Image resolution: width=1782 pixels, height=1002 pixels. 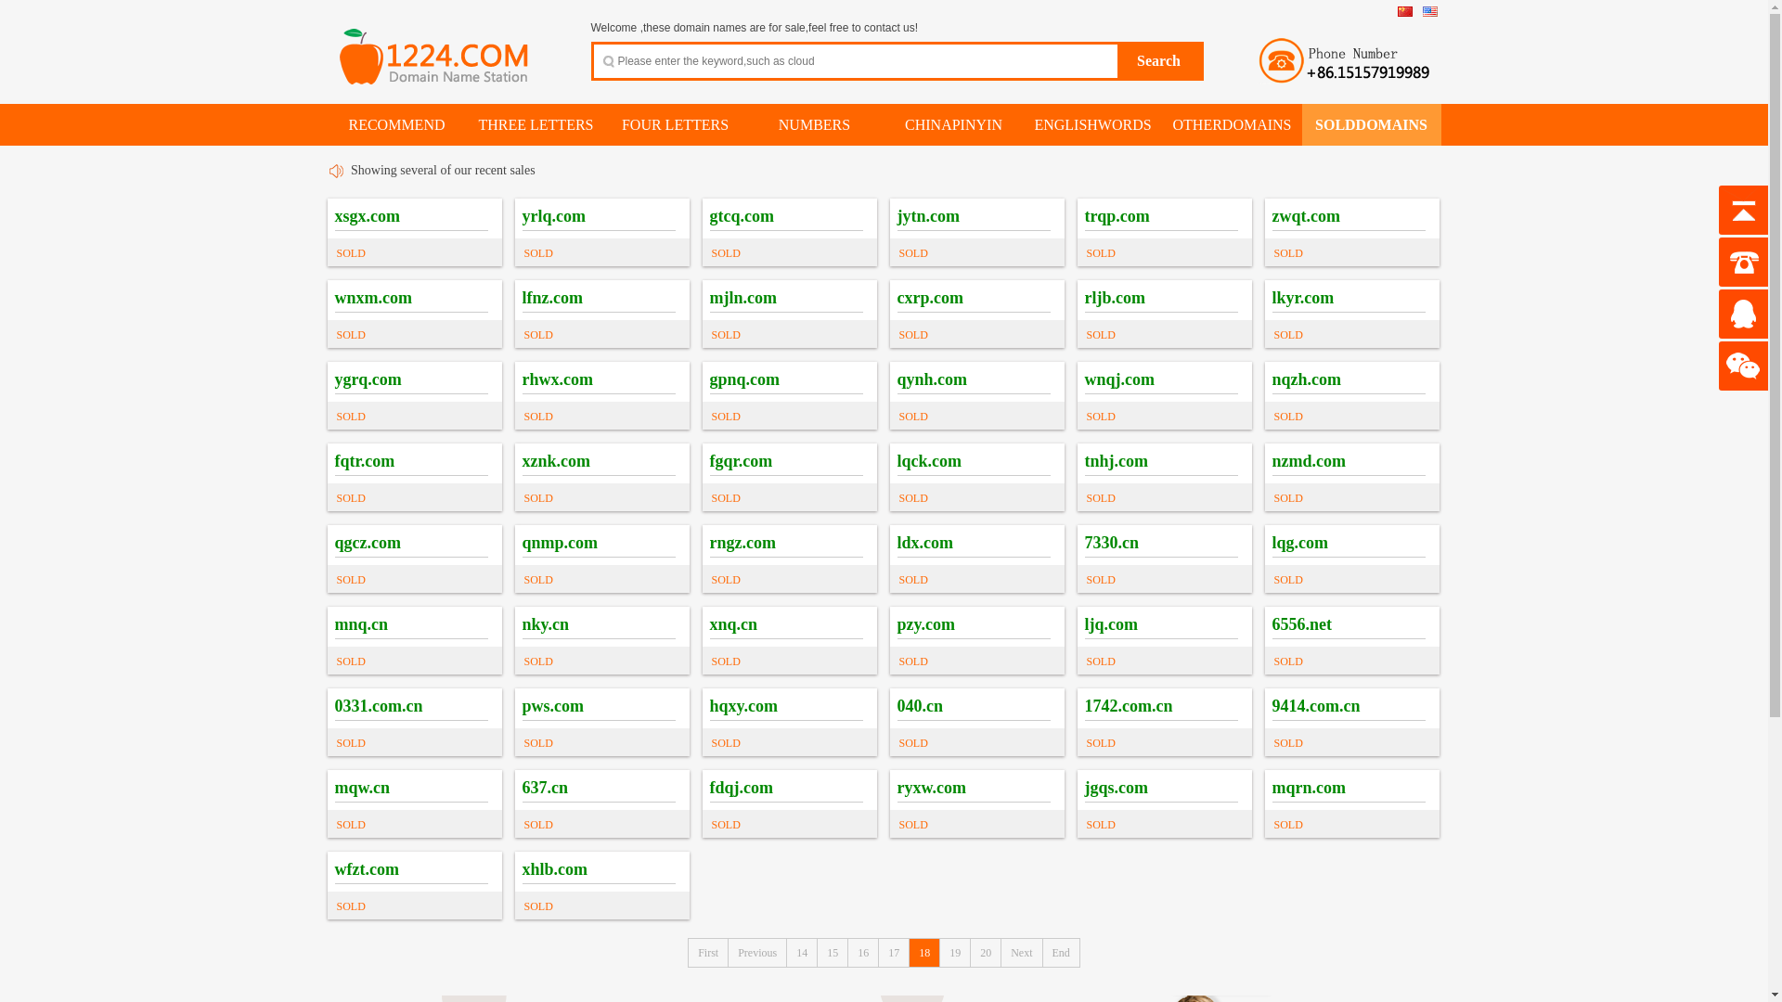 What do you see at coordinates (863, 953) in the screenshot?
I see `16` at bounding box center [863, 953].